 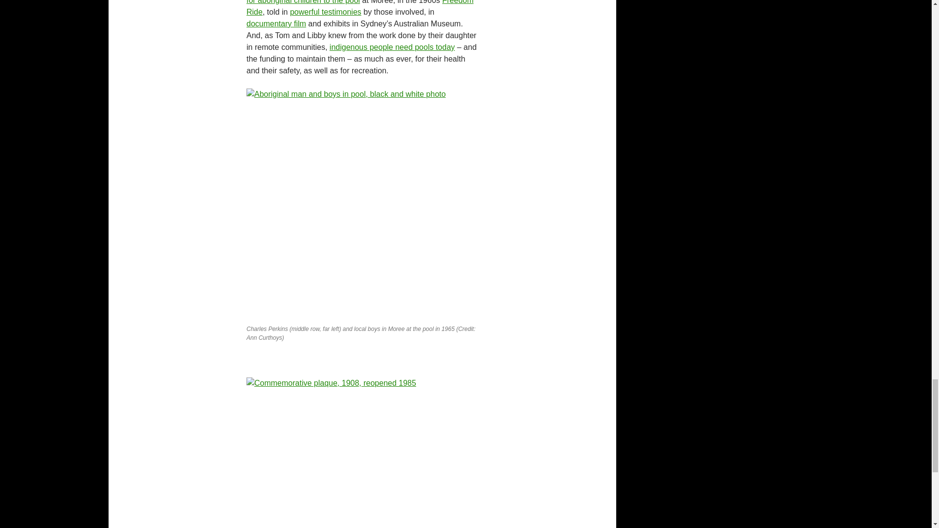 What do you see at coordinates (392, 47) in the screenshot?
I see `indigenous people need pools today` at bounding box center [392, 47].